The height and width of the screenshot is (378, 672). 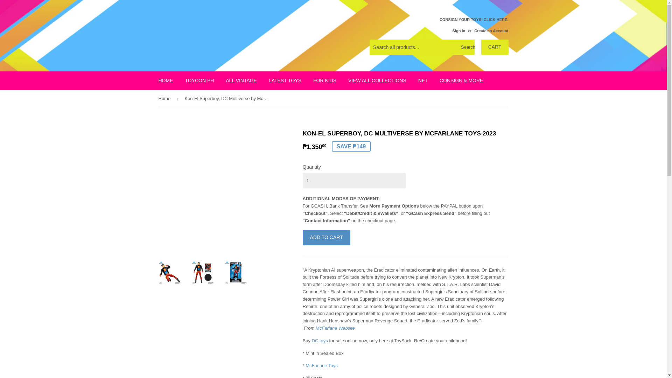 I want to click on 1, so click(x=353, y=180).